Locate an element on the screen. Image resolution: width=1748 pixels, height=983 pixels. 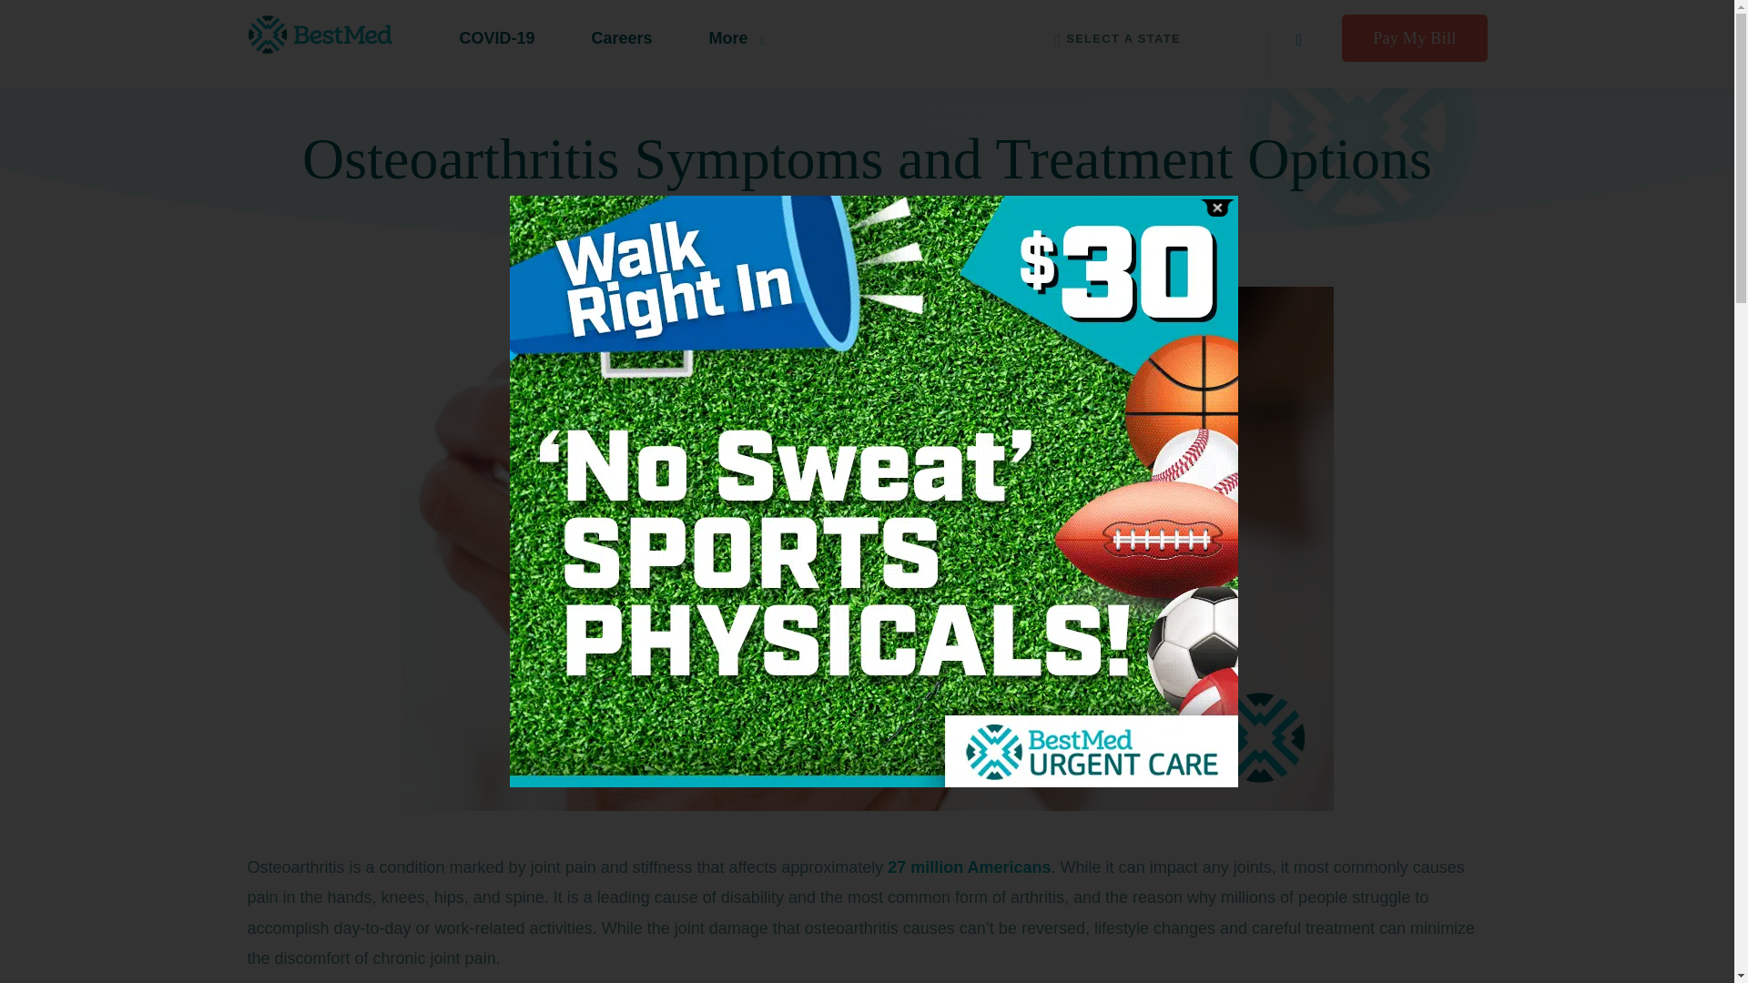
COVID-19 is located at coordinates (497, 42).